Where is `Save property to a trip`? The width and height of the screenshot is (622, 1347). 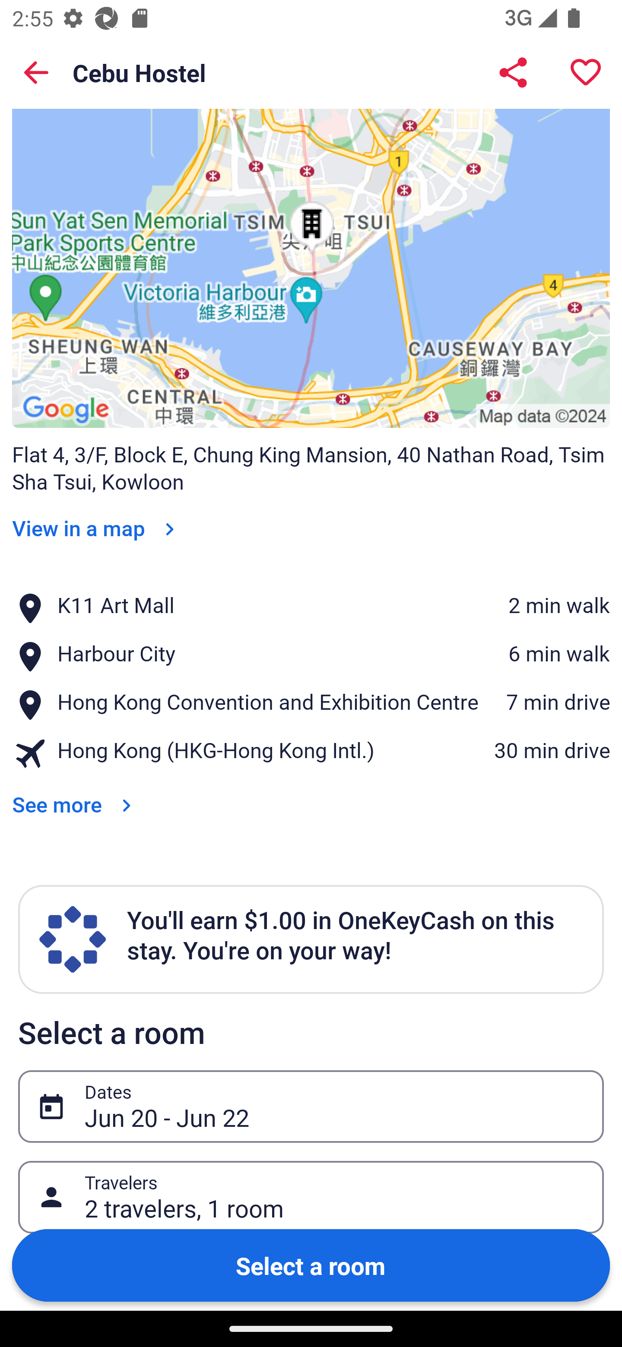
Save property to a trip is located at coordinates (586, 73).